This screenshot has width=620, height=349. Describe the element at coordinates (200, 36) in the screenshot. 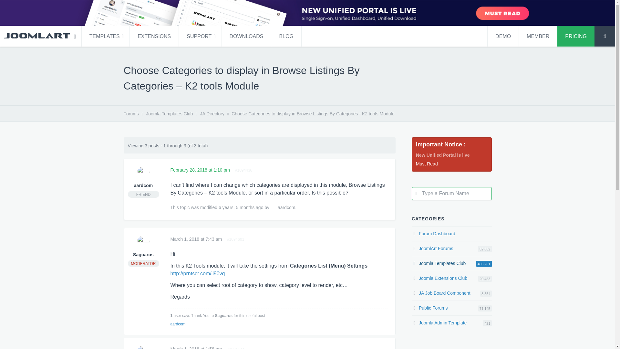

I see `SUPPORT` at that location.